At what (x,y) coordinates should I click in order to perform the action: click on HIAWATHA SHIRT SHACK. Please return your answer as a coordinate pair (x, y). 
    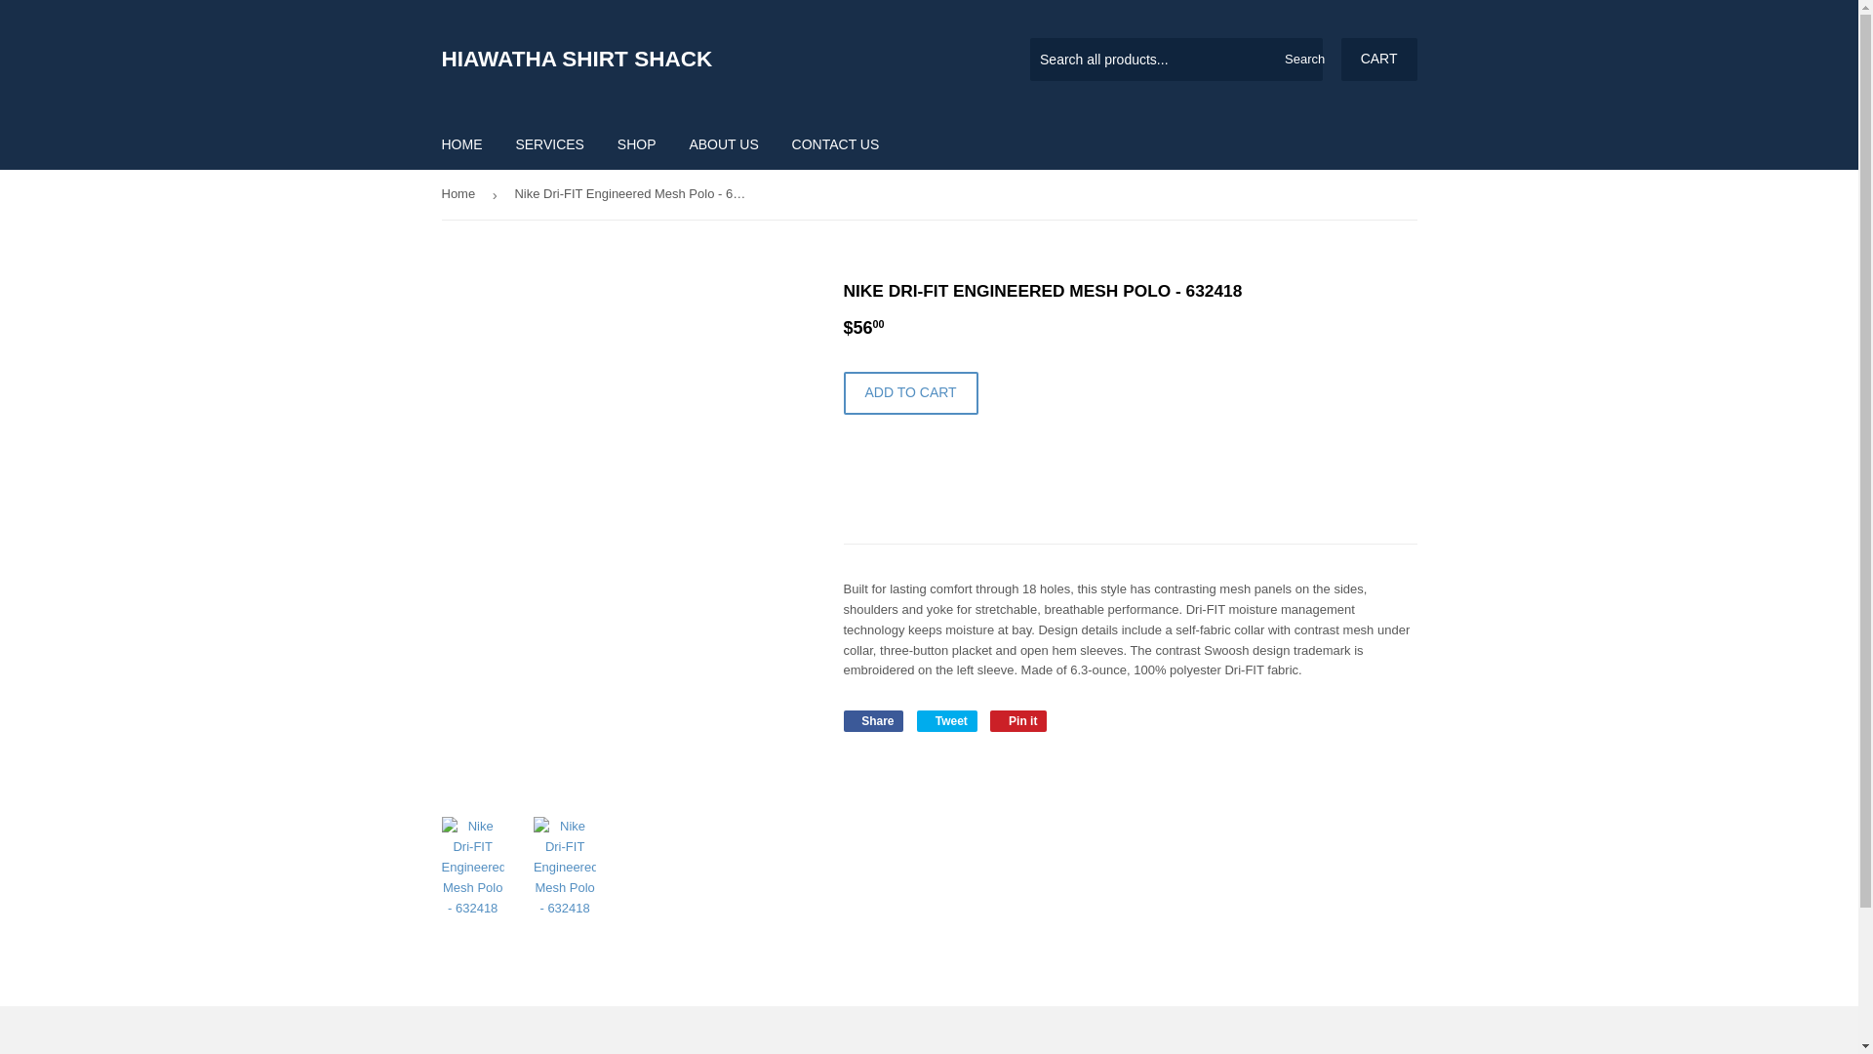
    Looking at the image, I should click on (685, 59).